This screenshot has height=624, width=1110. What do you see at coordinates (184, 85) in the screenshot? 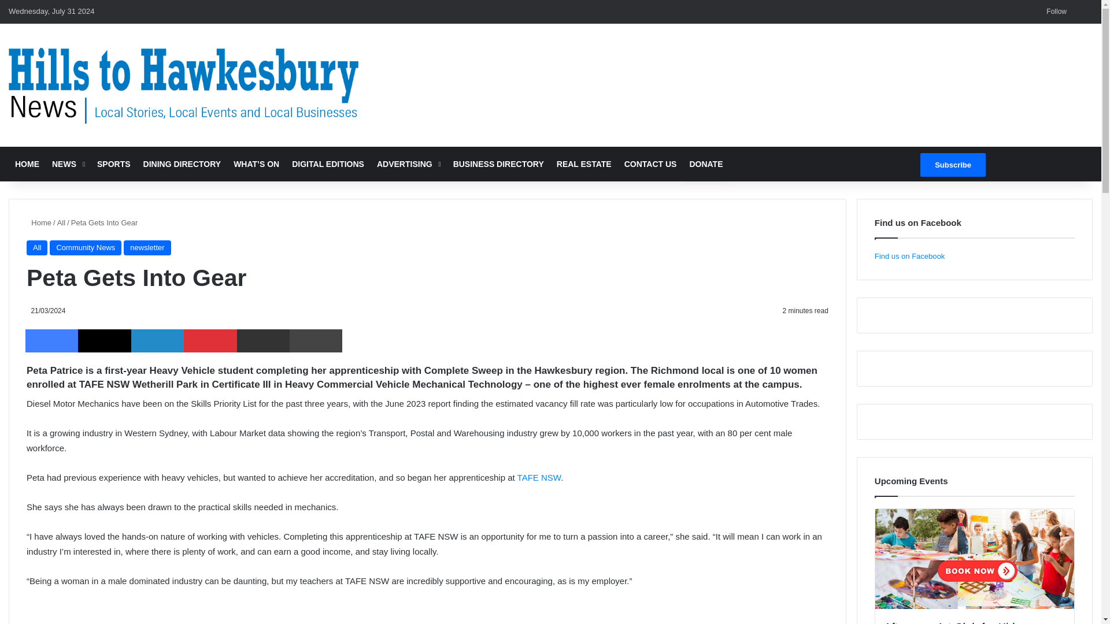
I see `Hills to Hawkesbury News` at bounding box center [184, 85].